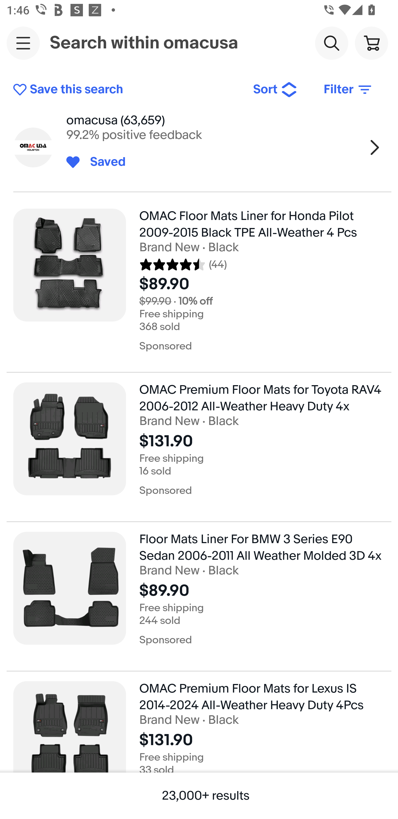  Describe the element at coordinates (199, 147) in the screenshot. I see `omacusa (63,659) 99.2% positive feedback Saved` at that location.